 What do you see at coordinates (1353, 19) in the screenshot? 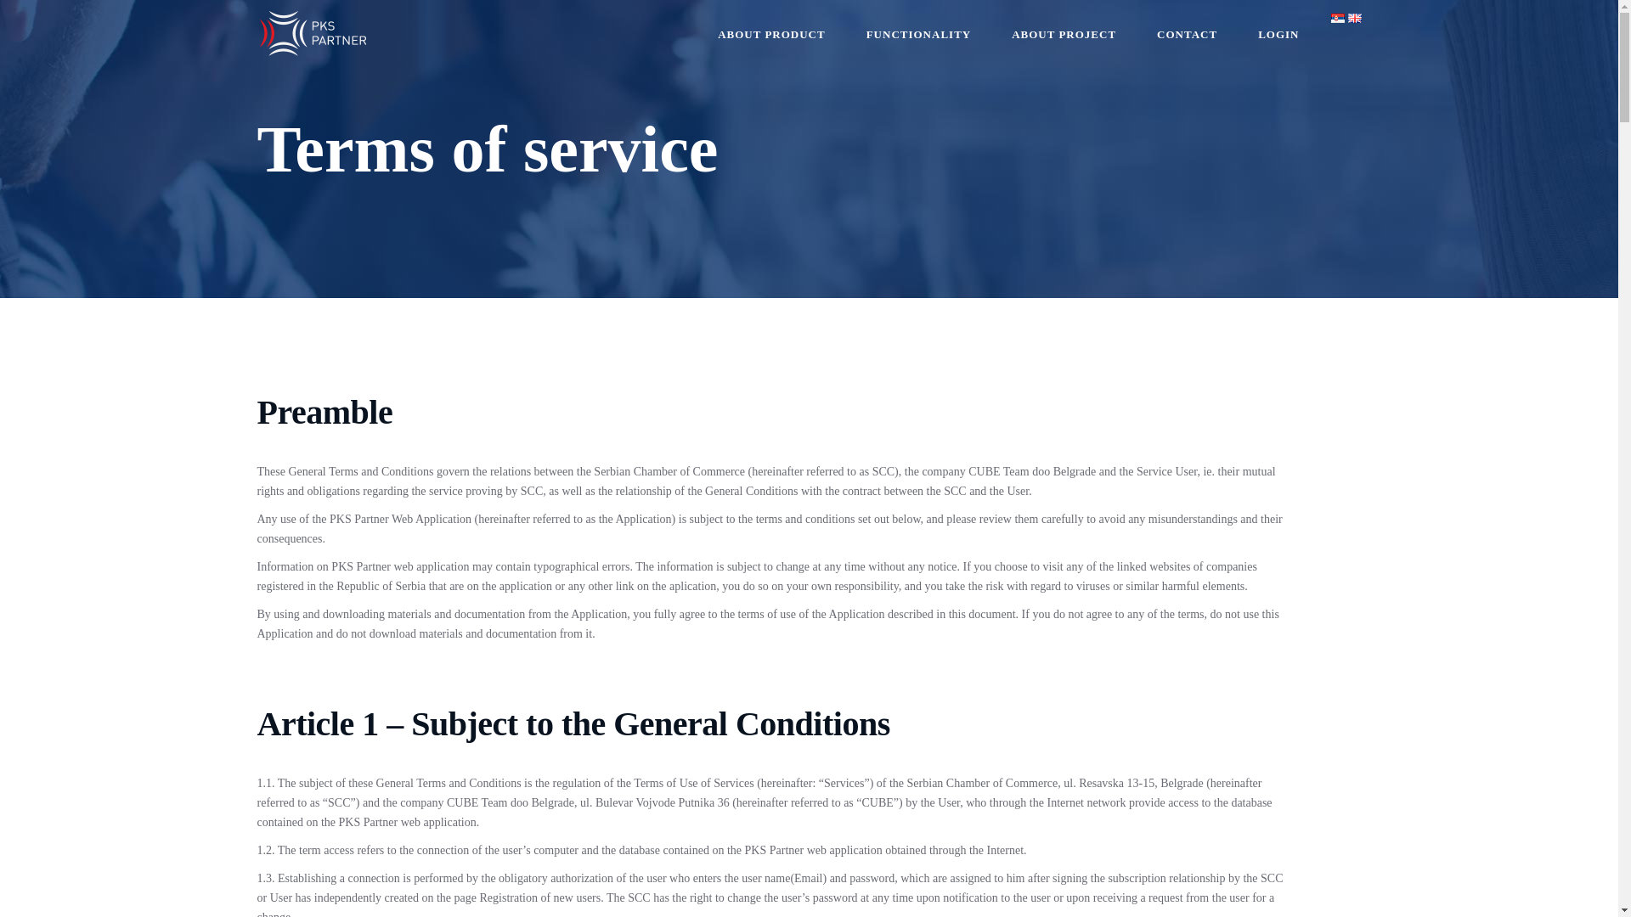
I see `English` at bounding box center [1353, 19].